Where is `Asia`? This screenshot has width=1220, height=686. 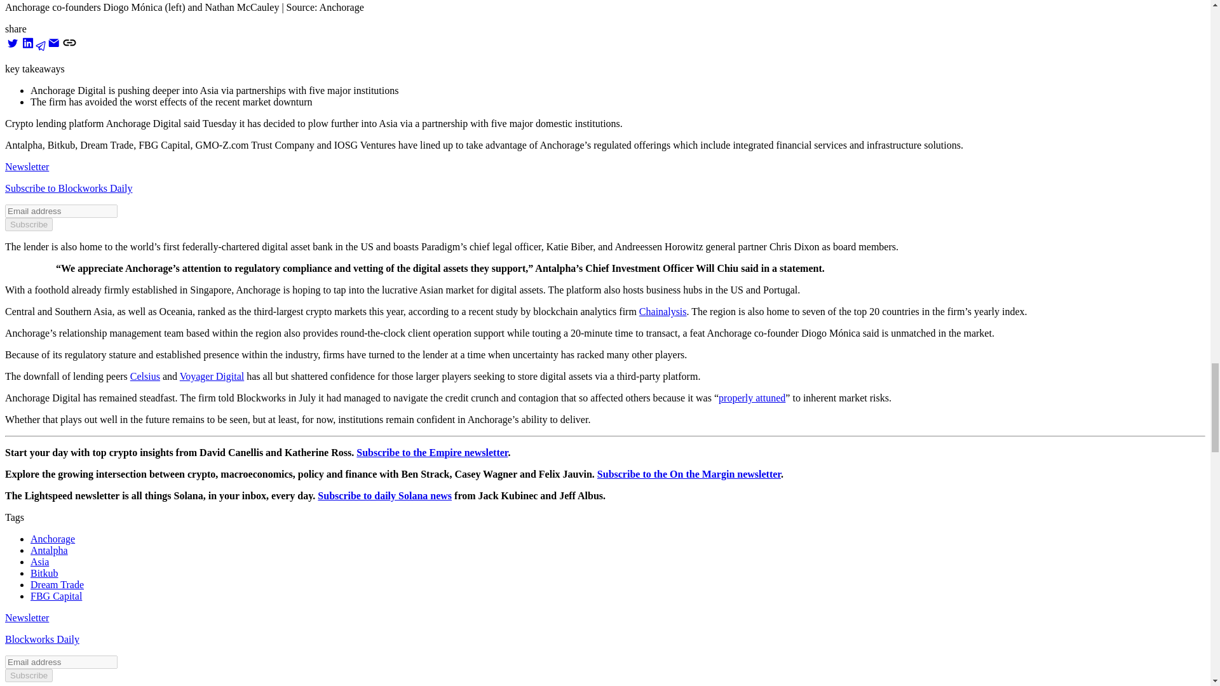
Asia is located at coordinates (39, 562).